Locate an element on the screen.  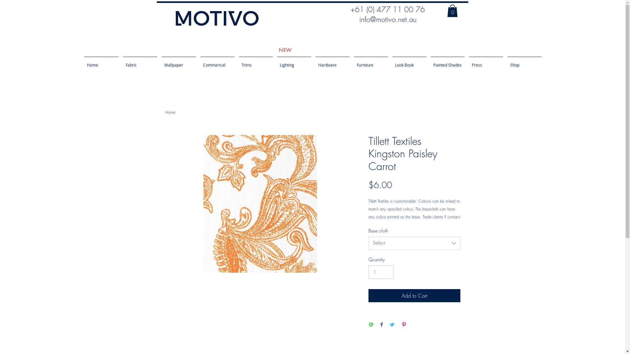
Lighting is located at coordinates (294, 62).